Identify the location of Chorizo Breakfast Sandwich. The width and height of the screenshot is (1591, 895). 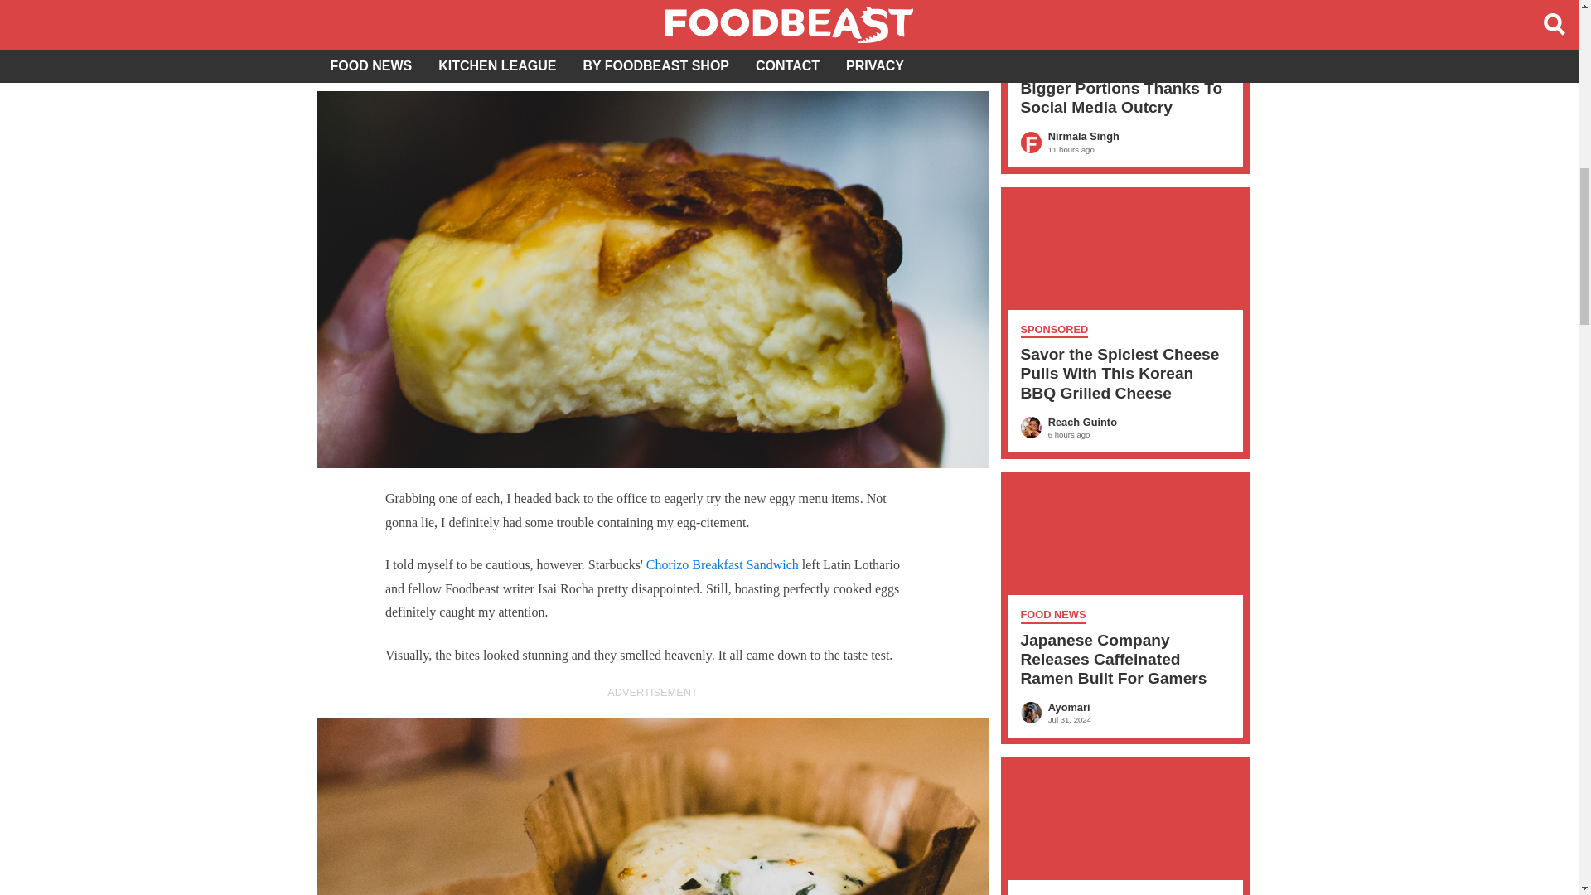
(723, 564).